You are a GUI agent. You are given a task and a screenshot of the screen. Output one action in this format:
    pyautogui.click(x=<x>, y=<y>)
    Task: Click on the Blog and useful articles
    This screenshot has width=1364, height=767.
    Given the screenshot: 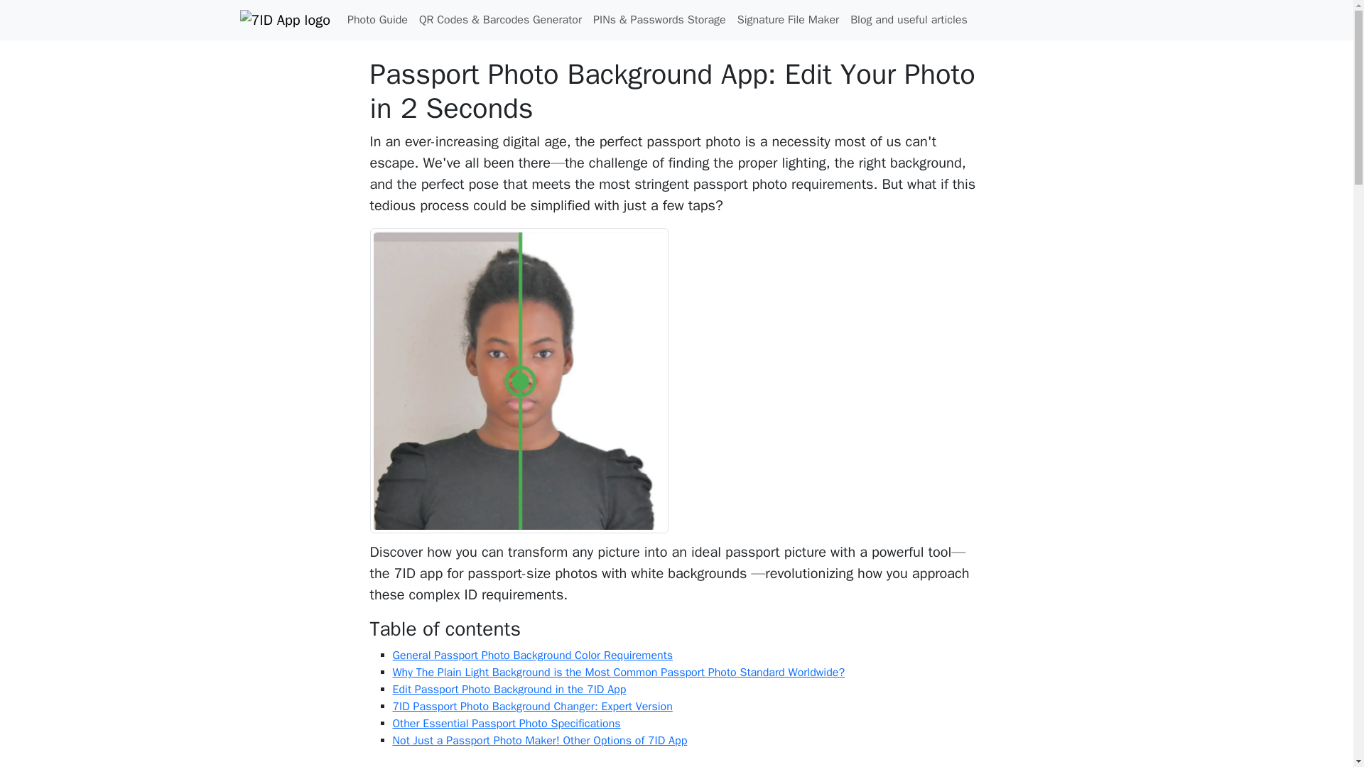 What is the action you would take?
    pyautogui.click(x=909, y=19)
    